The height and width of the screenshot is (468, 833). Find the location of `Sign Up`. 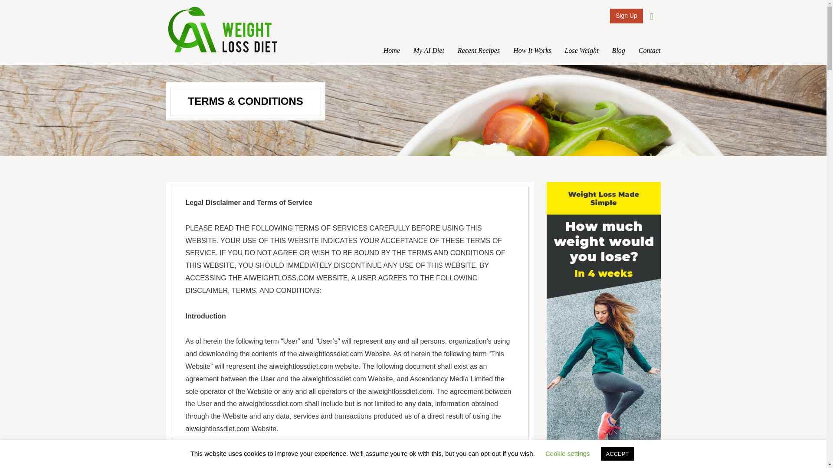

Sign Up is located at coordinates (626, 16).